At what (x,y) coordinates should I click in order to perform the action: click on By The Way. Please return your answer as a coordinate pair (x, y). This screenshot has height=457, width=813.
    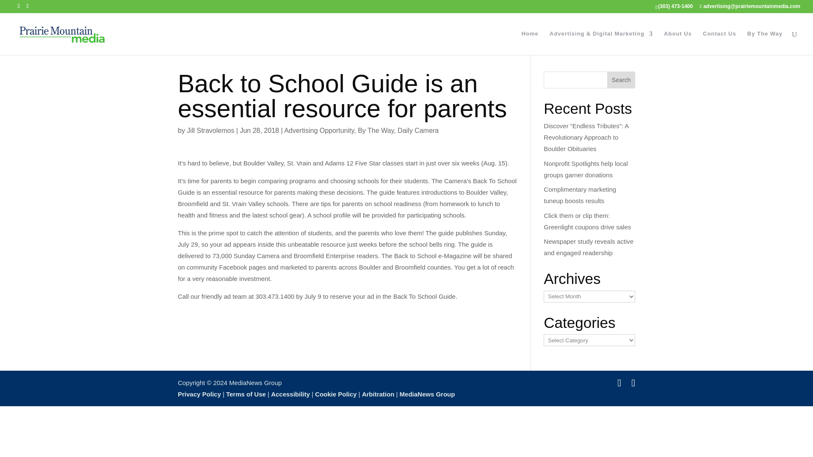
    Looking at the image, I should click on (375, 130).